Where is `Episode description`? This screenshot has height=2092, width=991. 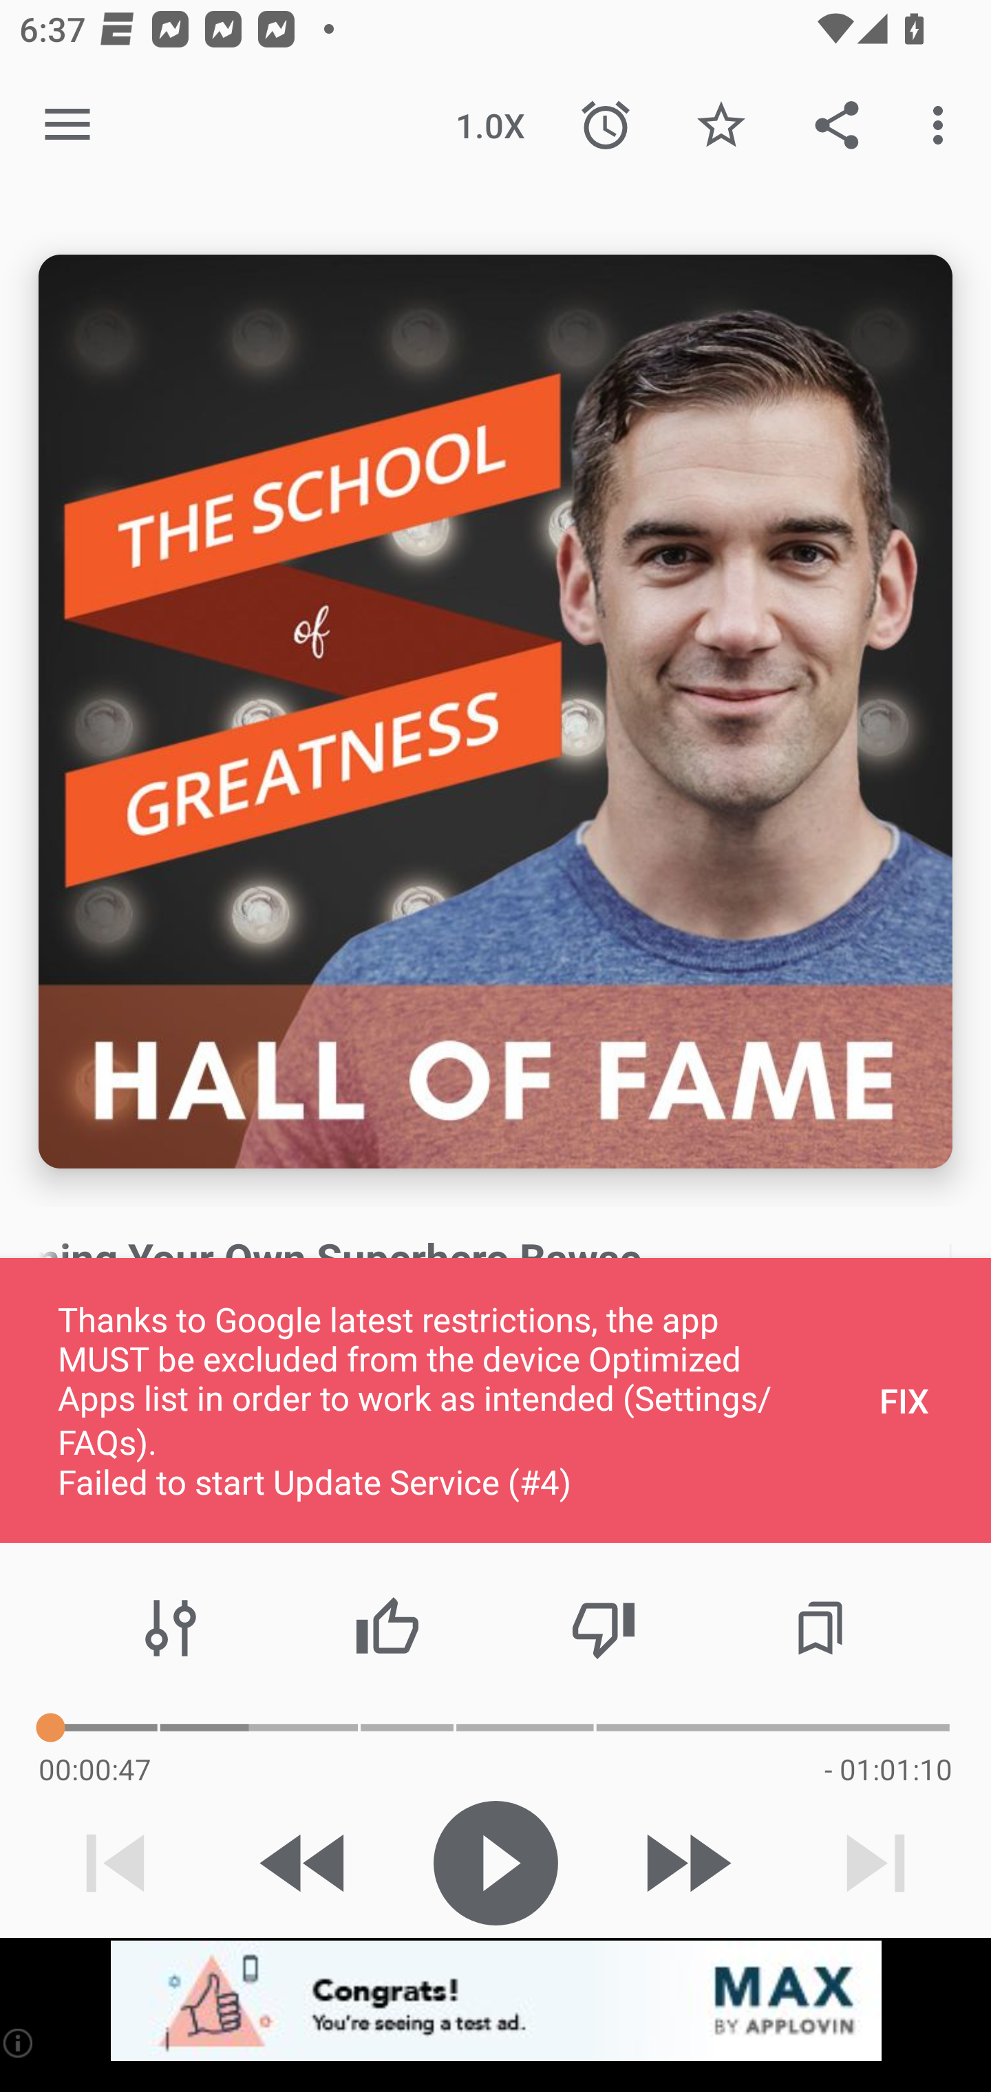
Episode description is located at coordinates (495, 712).